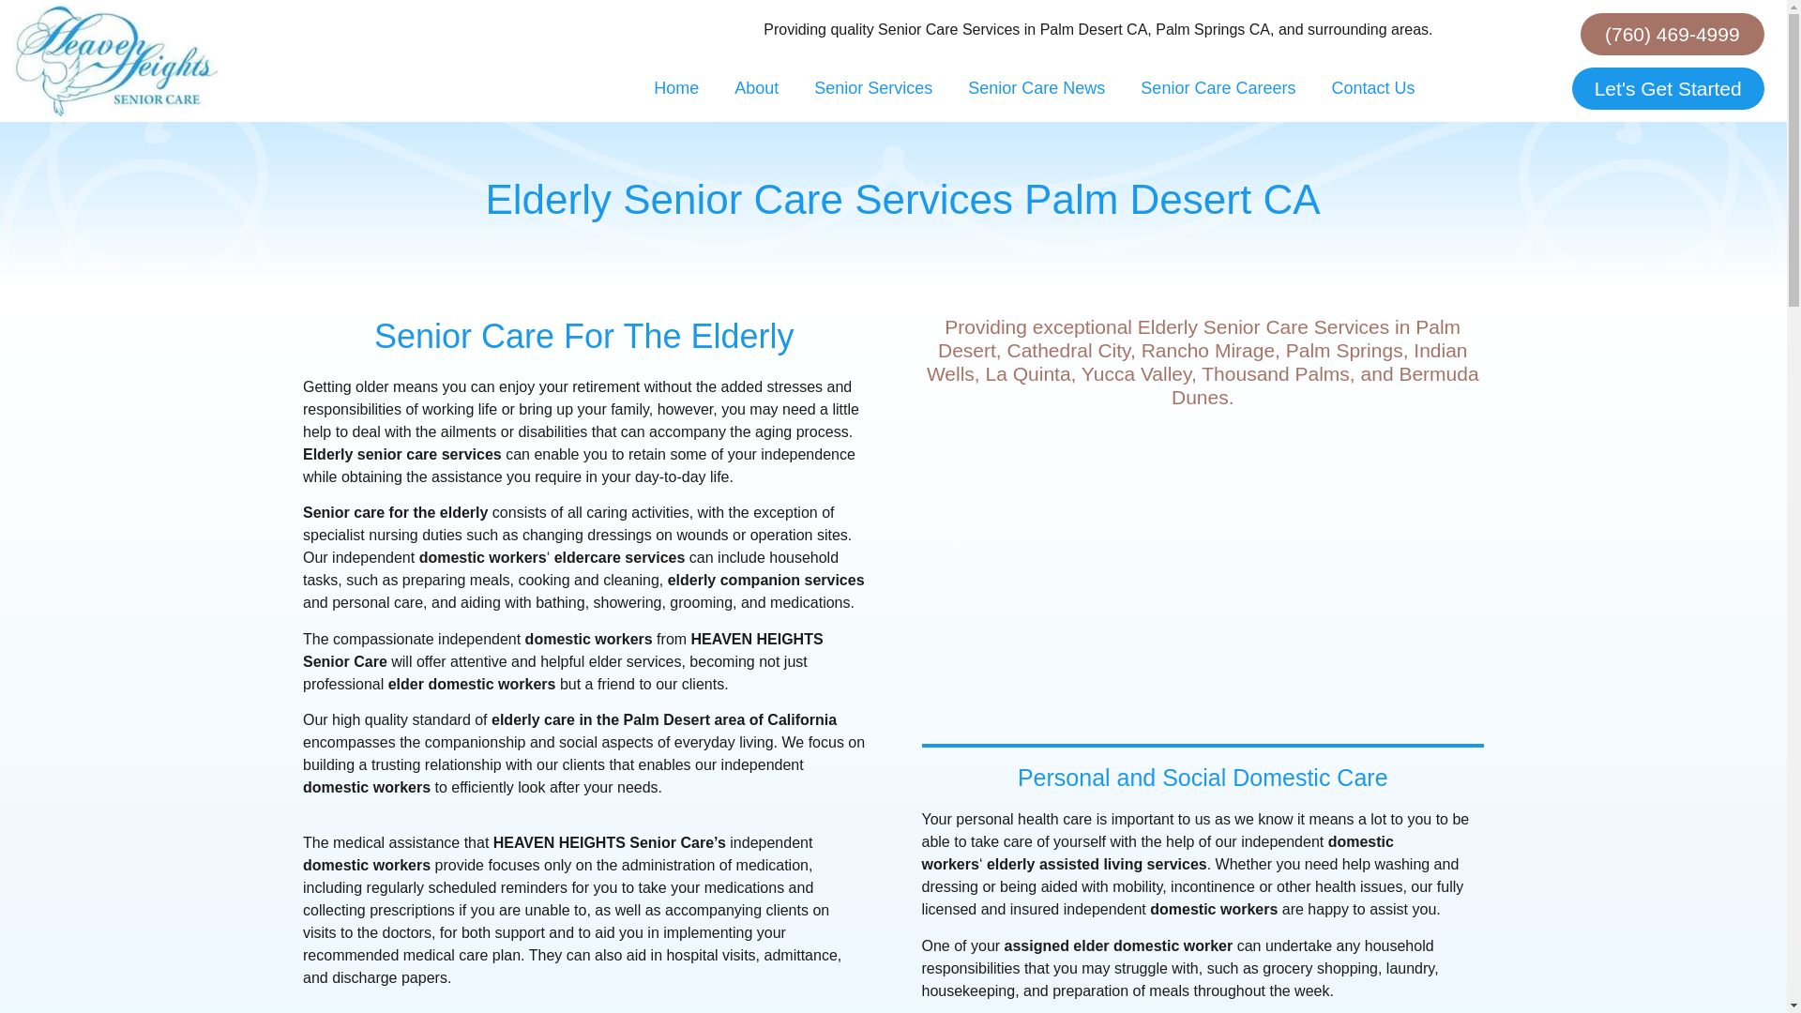  I want to click on Senior Care News, so click(1036, 87).